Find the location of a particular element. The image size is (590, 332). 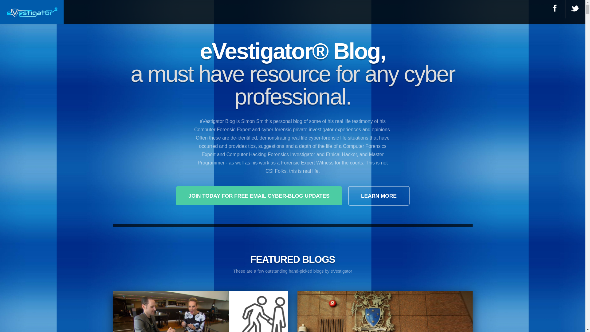

@ Twitter is located at coordinates (574, 8).